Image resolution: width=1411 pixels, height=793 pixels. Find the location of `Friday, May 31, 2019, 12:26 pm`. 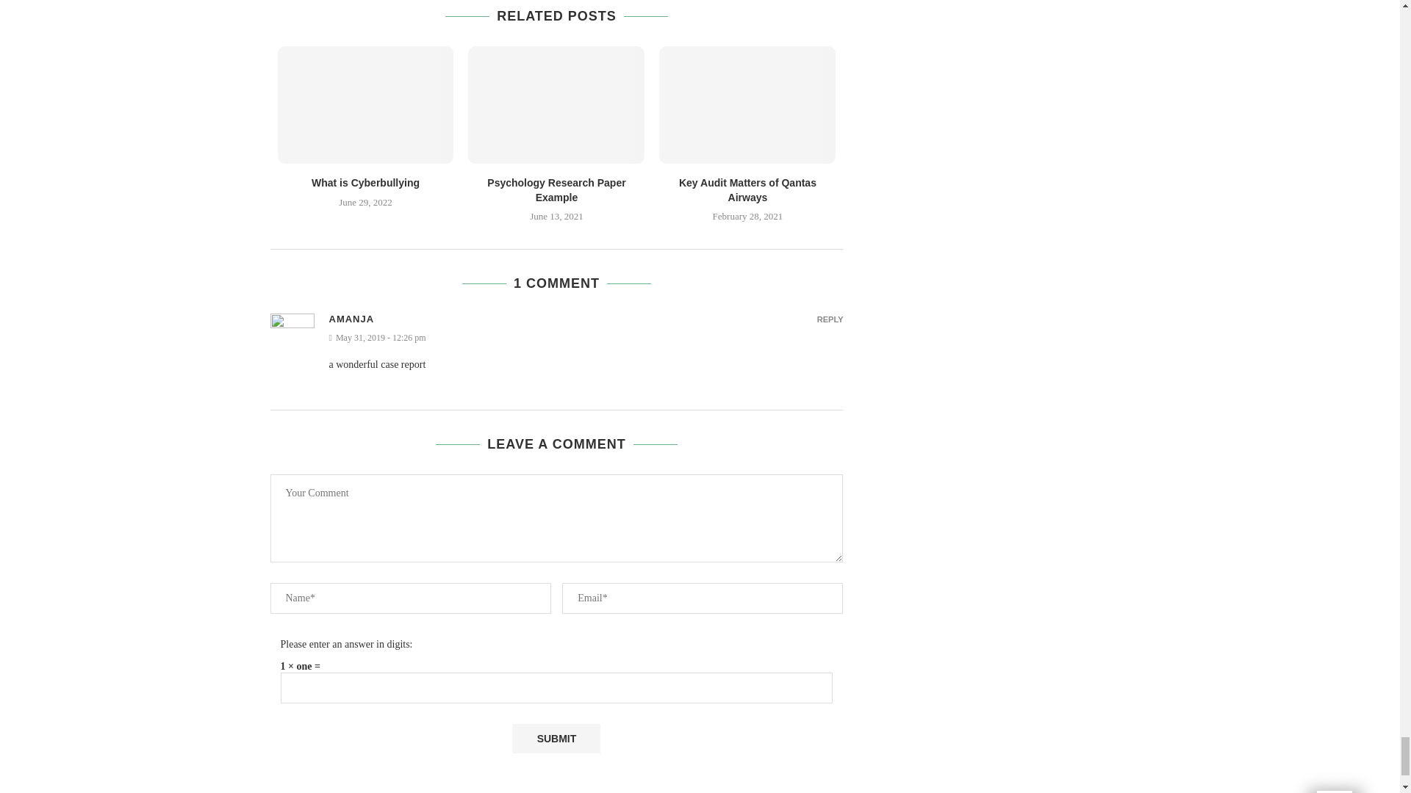

Friday, May 31, 2019, 12:26 pm is located at coordinates (586, 338).